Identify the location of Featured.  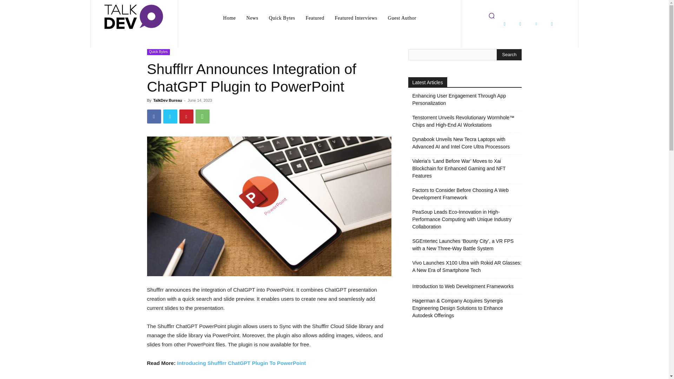
(315, 18).